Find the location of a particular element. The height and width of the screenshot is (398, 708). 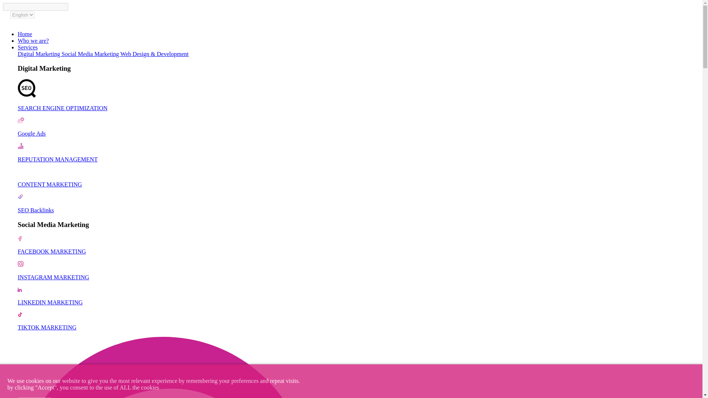

Home is located at coordinates (25, 34).